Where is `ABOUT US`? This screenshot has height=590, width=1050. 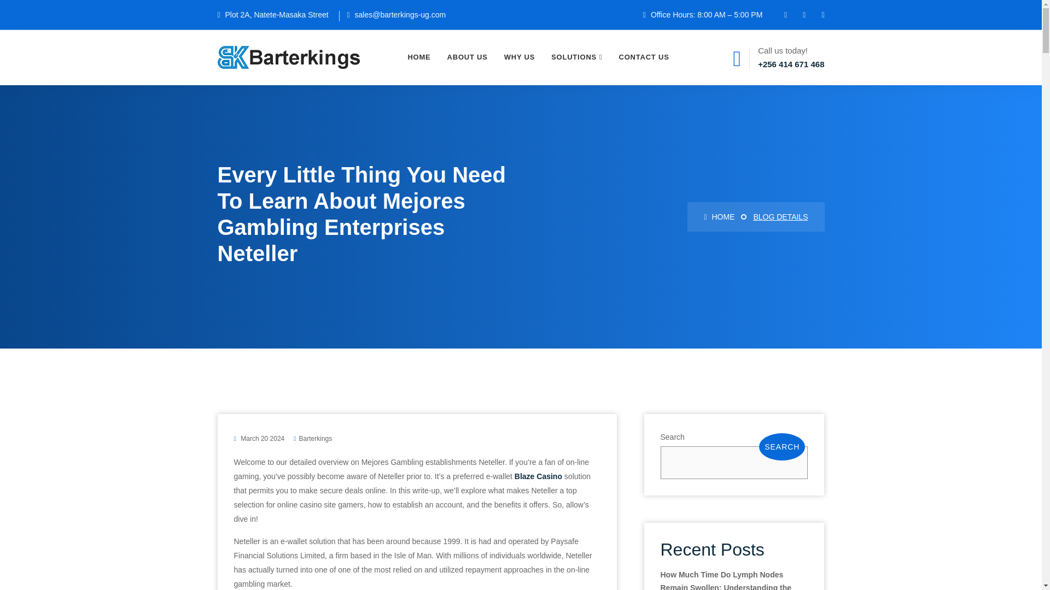 ABOUT US is located at coordinates (467, 57).